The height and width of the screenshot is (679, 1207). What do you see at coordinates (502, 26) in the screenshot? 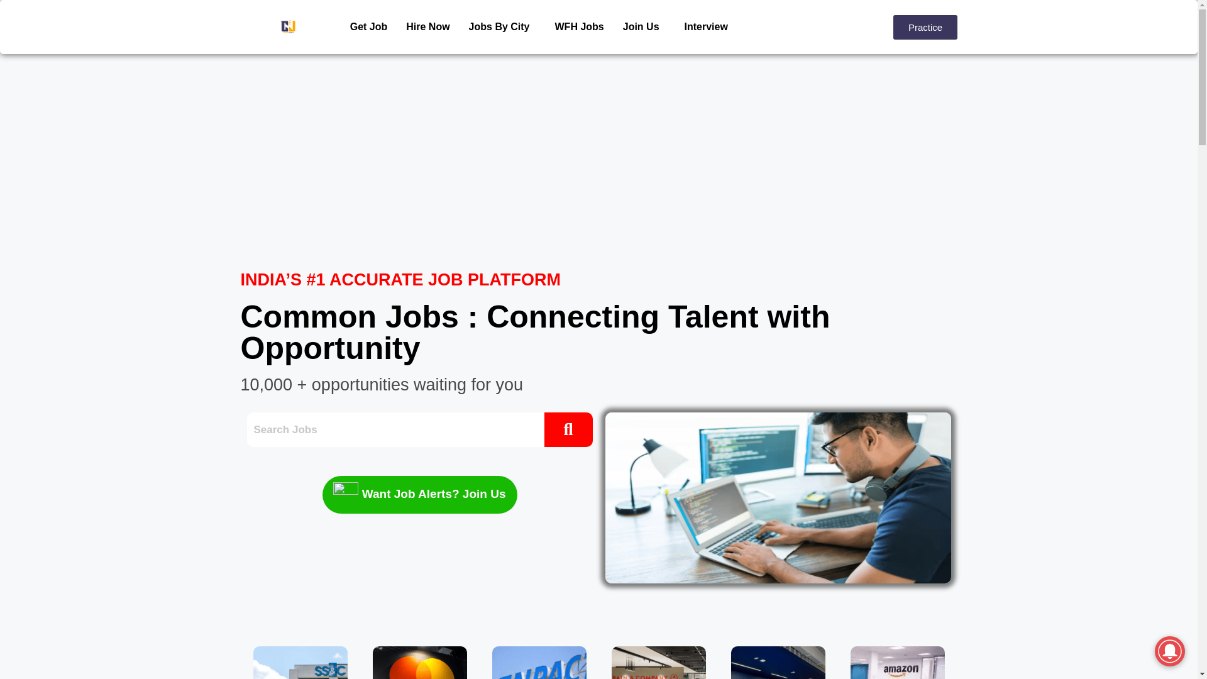
I see `Jobs By City` at bounding box center [502, 26].